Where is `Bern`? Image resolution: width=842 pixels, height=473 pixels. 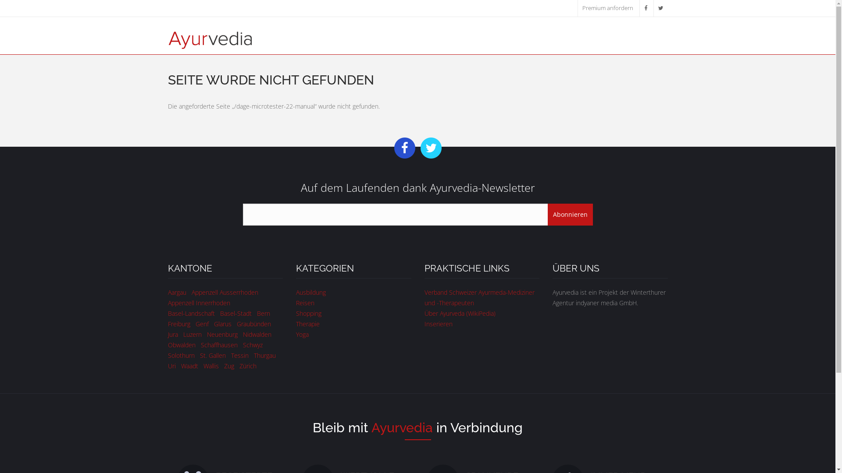 Bern is located at coordinates (264, 314).